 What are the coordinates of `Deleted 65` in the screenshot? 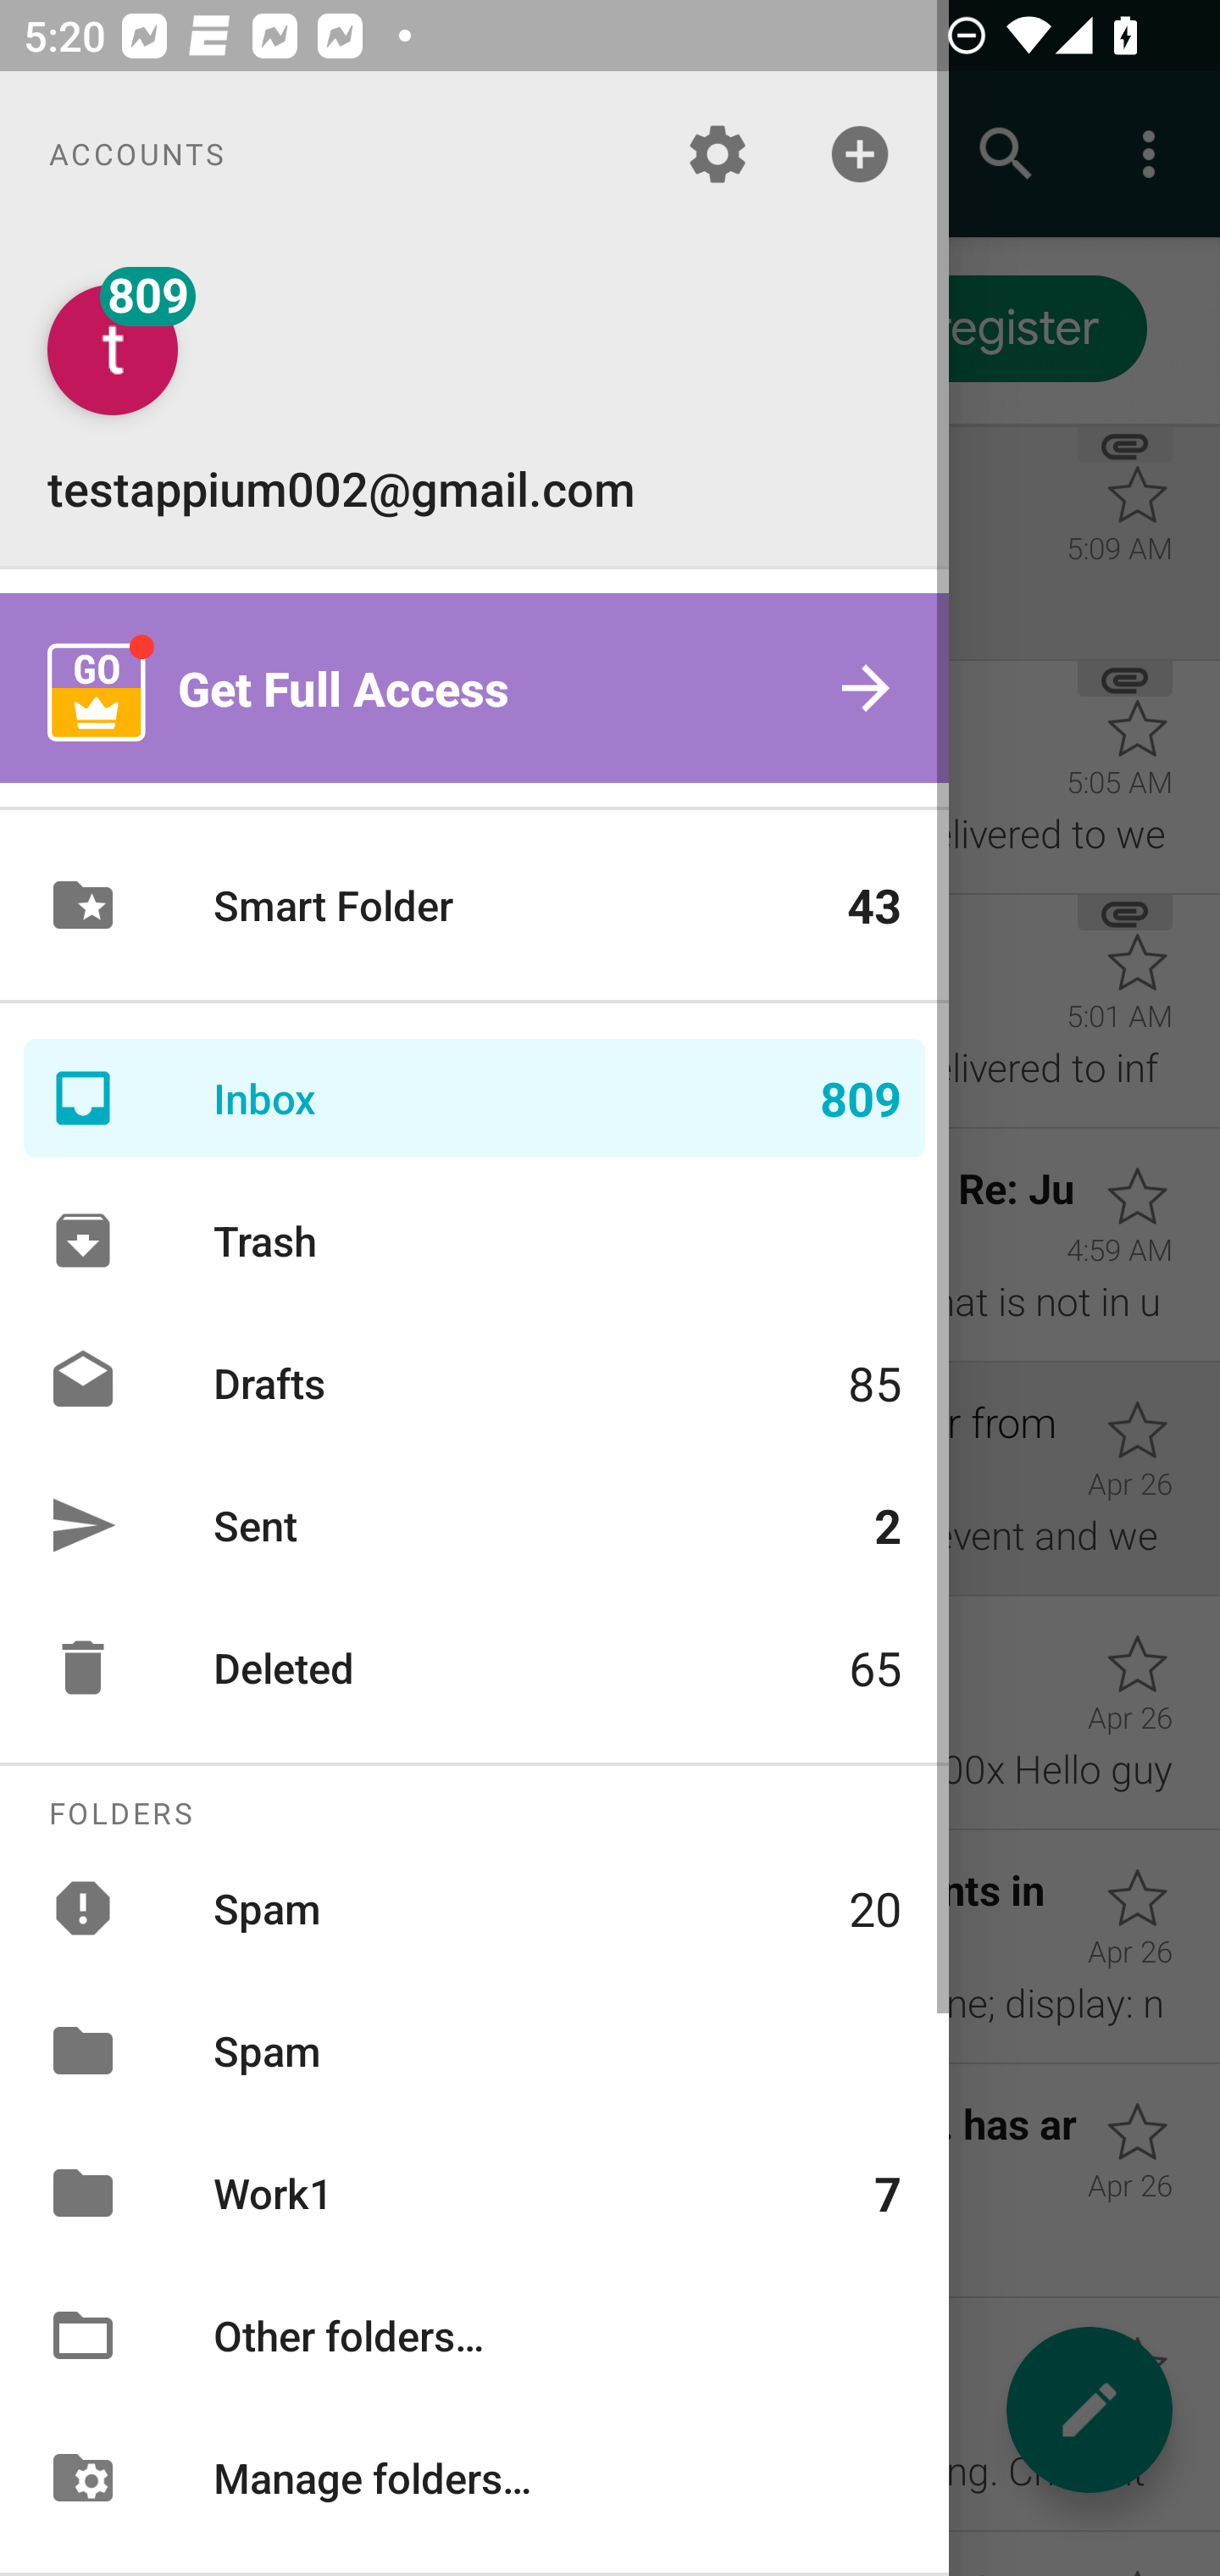 It's located at (474, 1668).